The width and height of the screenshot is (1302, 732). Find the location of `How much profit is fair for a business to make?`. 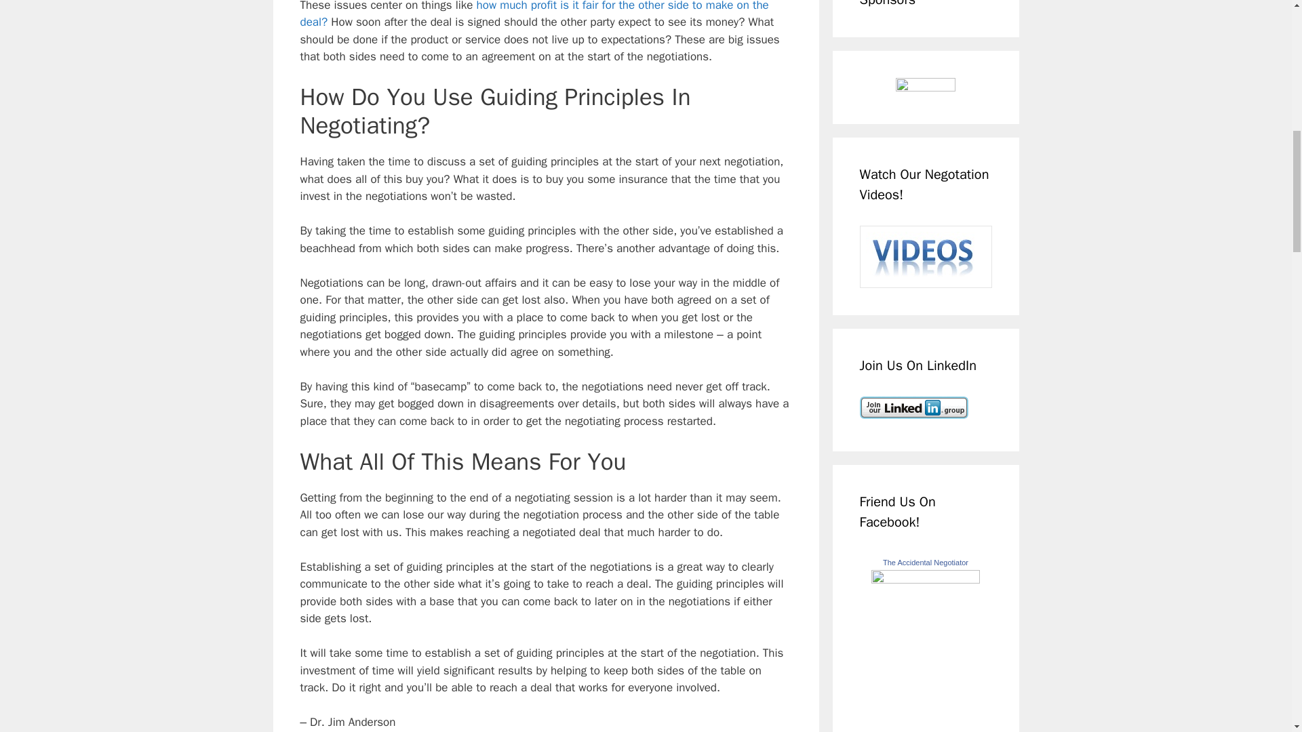

How much profit is fair for a business to make? is located at coordinates (533, 15).